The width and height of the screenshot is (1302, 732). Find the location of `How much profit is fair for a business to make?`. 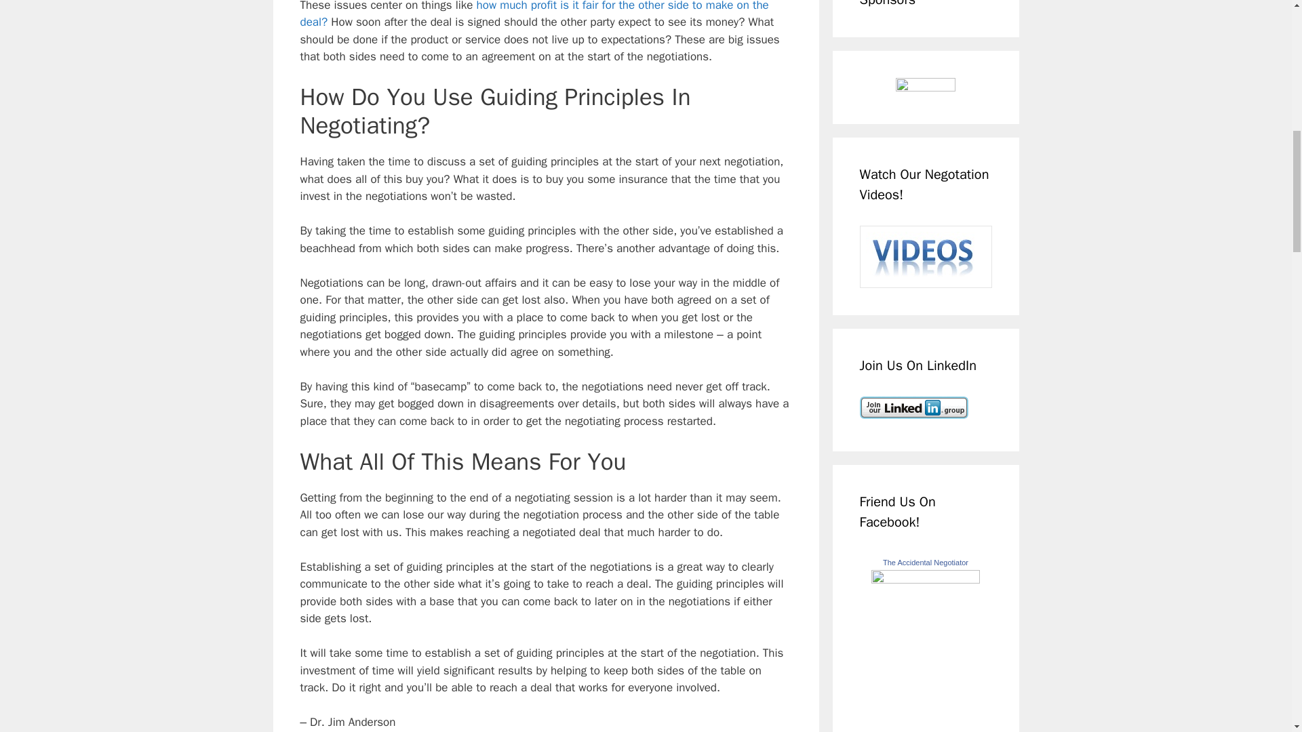

How much profit is fair for a business to make? is located at coordinates (533, 15).